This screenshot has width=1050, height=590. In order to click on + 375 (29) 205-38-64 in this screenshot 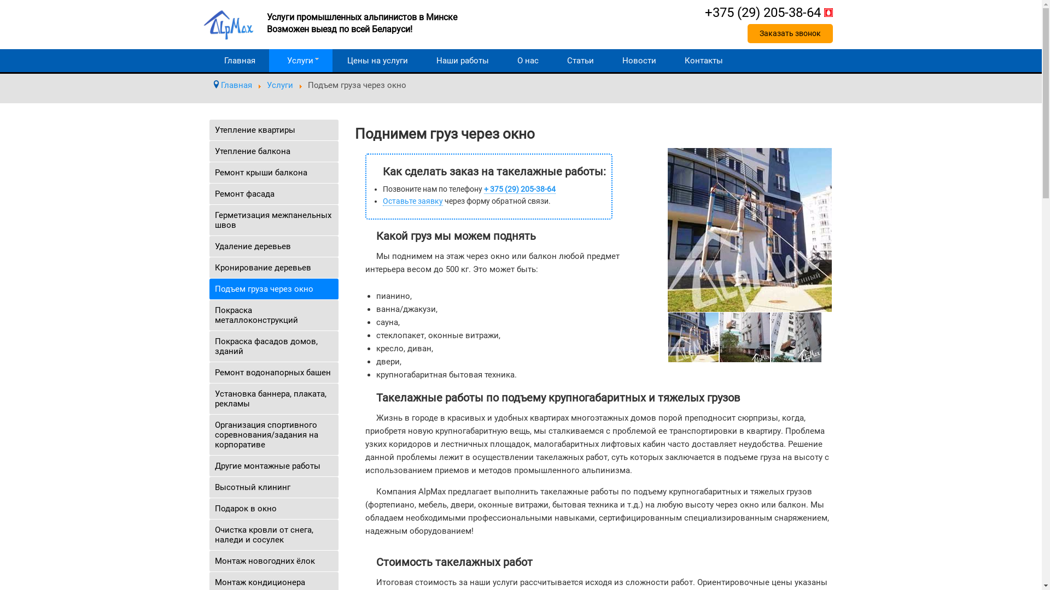, I will do `click(520, 189)`.